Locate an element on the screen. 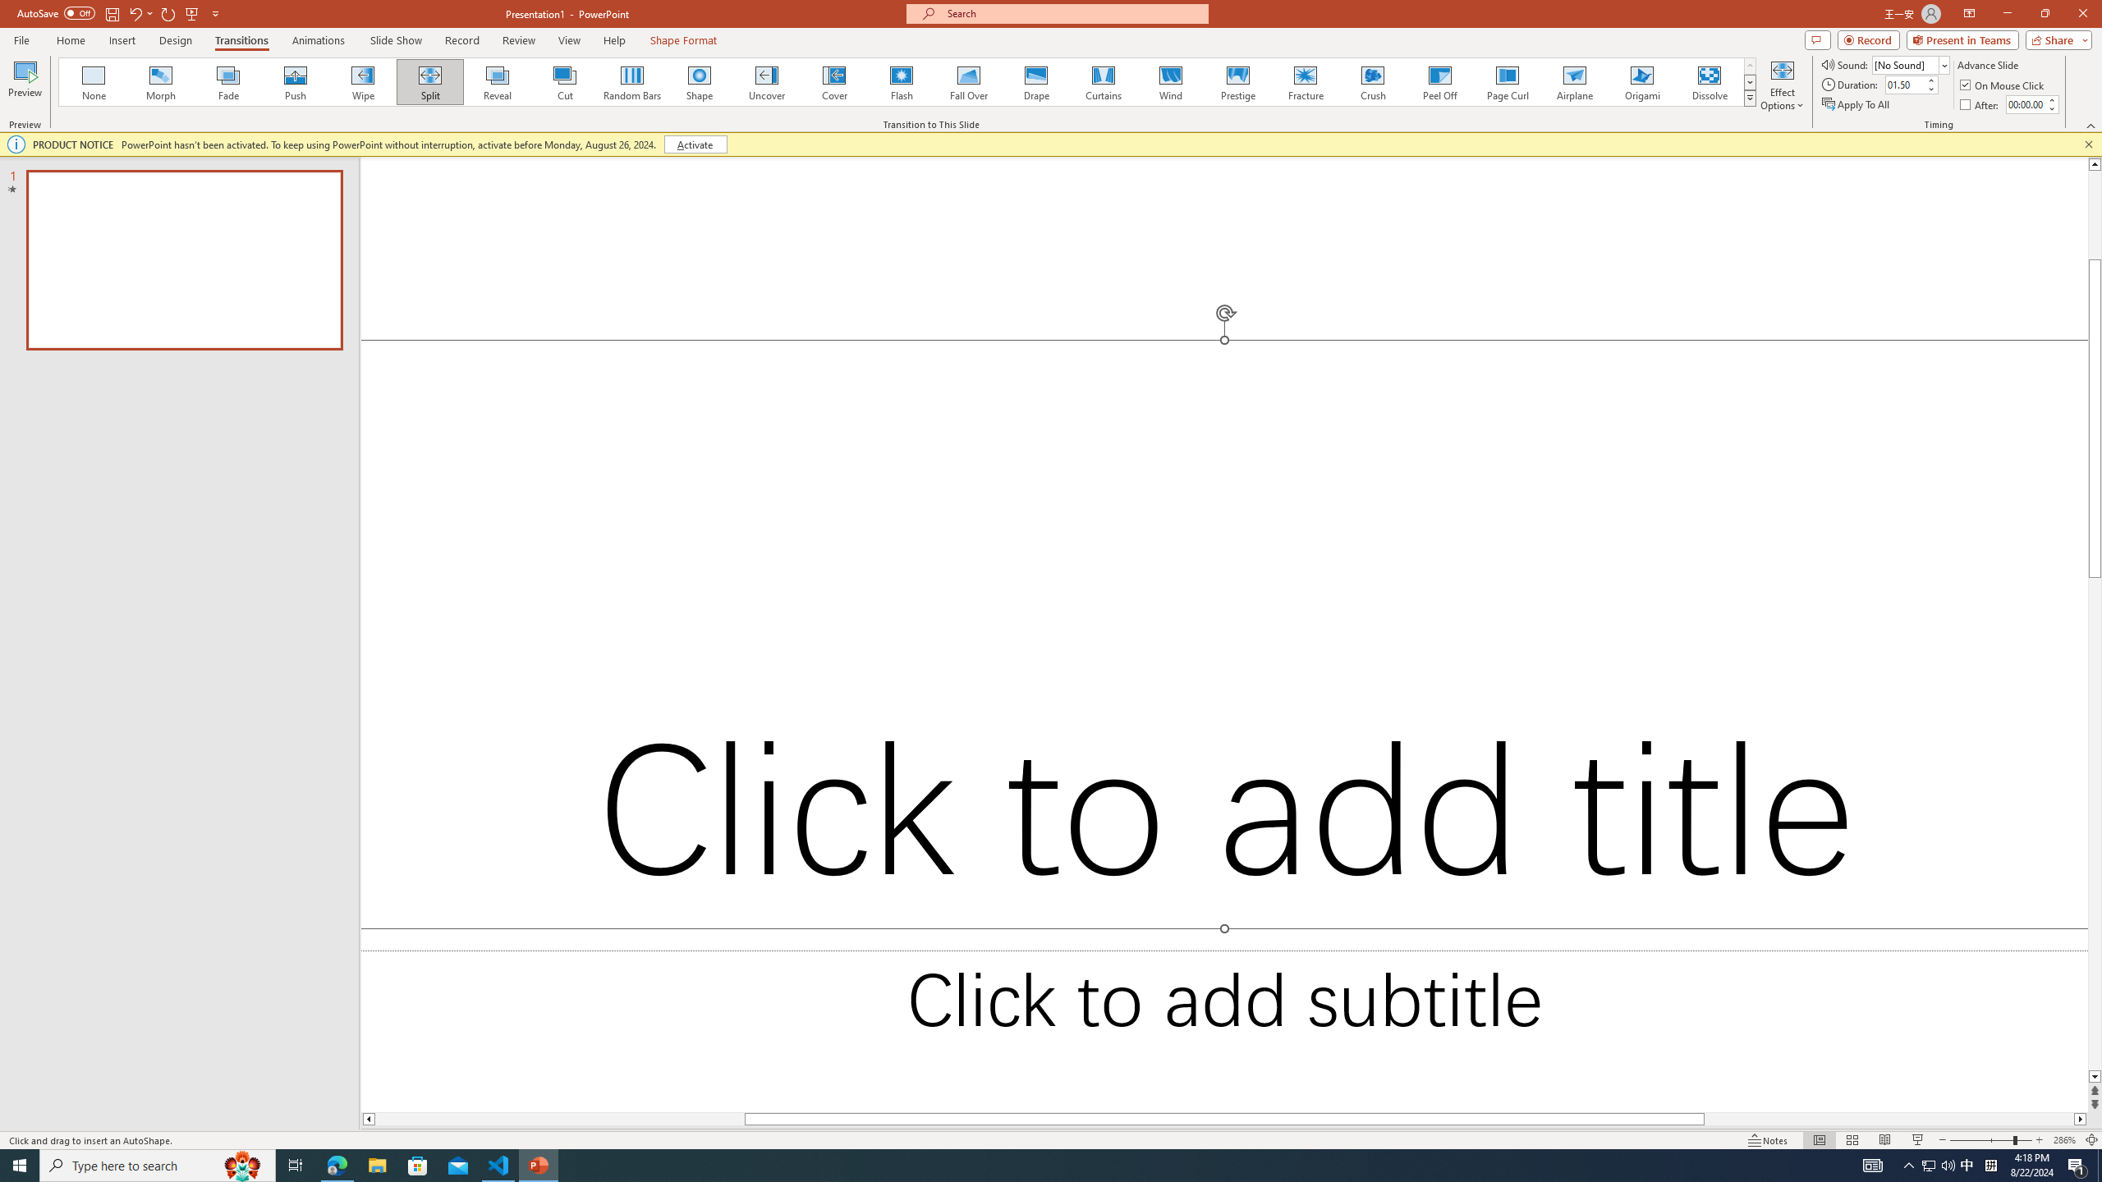 This screenshot has height=1182, width=2102. Split is located at coordinates (430, 82).